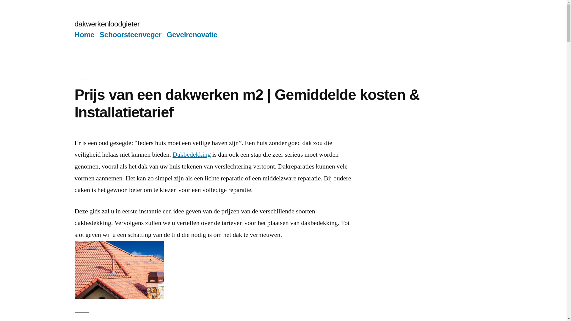 The width and height of the screenshot is (571, 321). I want to click on Home, so click(84, 34).